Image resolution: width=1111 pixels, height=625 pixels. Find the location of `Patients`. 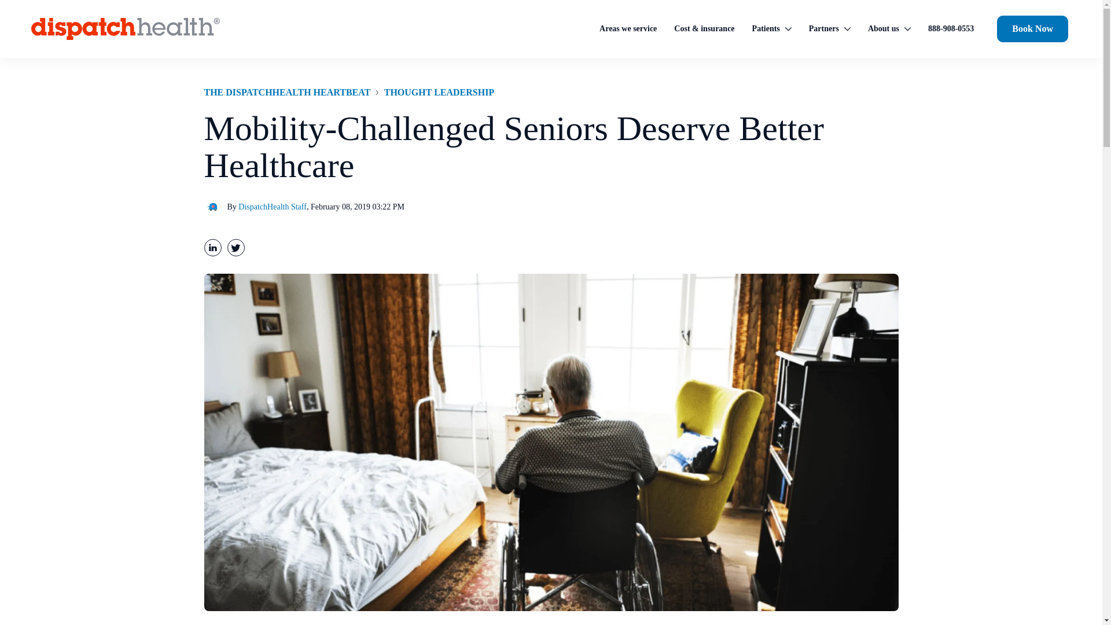

Patients is located at coordinates (772, 30).